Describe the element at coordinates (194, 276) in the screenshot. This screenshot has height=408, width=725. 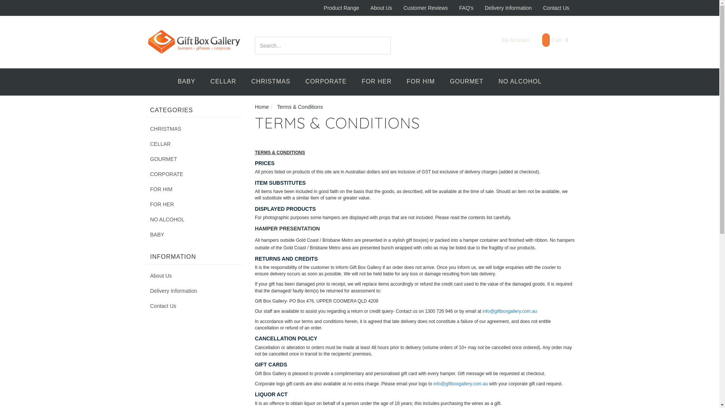
I see `About Us` at that location.